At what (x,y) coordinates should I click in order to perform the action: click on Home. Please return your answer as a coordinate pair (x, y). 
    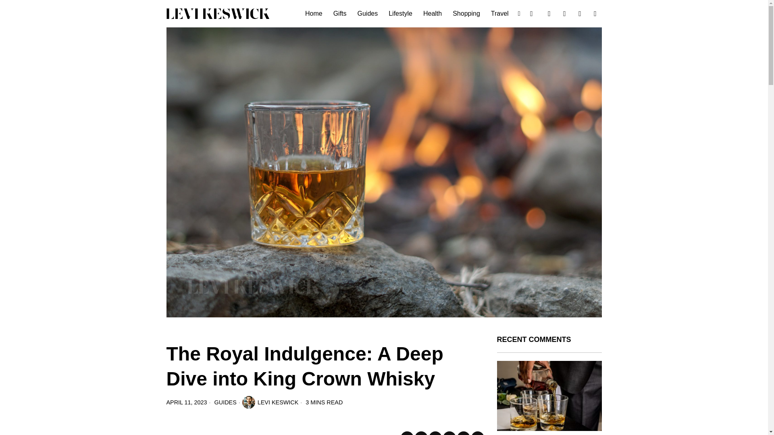
    Looking at the image, I should click on (314, 14).